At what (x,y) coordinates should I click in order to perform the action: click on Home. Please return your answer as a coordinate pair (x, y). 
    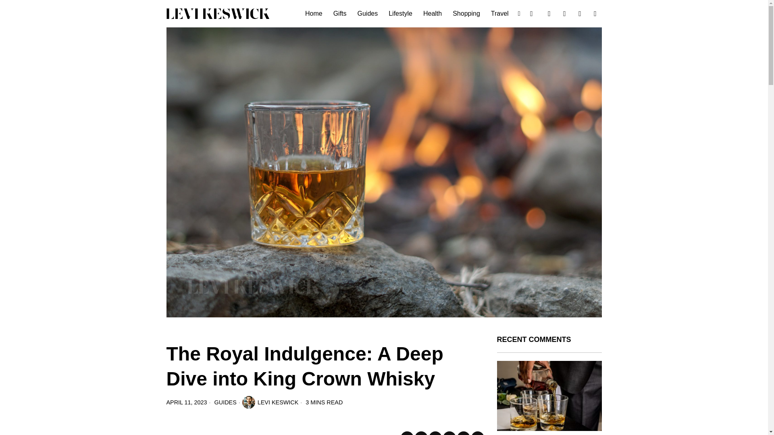
    Looking at the image, I should click on (314, 14).